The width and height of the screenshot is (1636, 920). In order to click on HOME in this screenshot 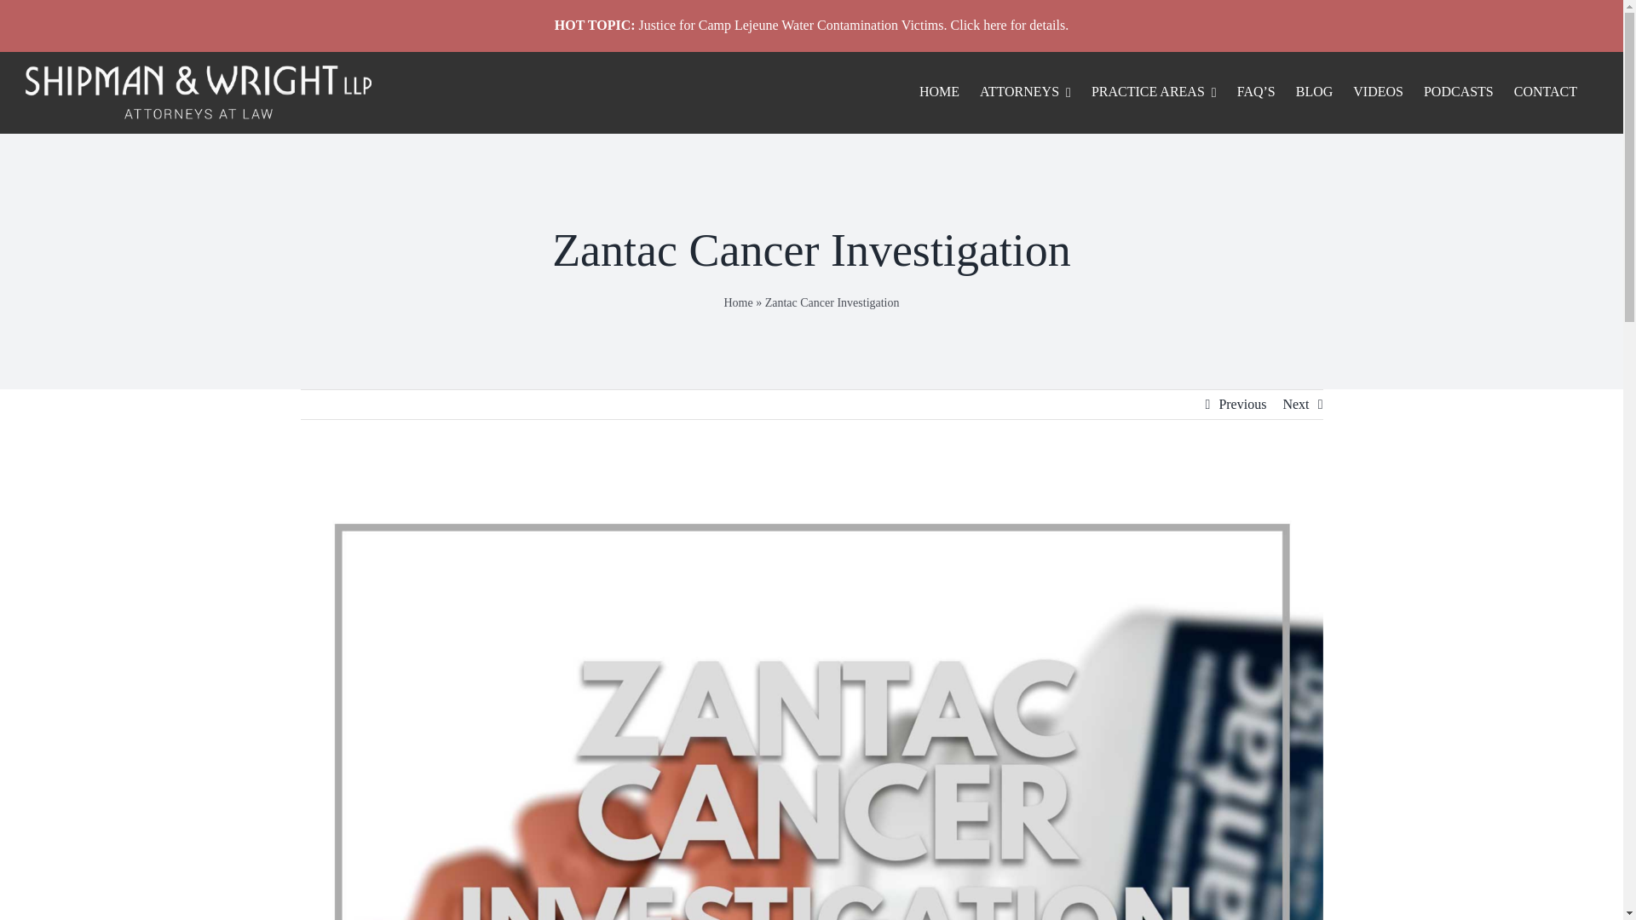, I will do `click(949, 92)`.